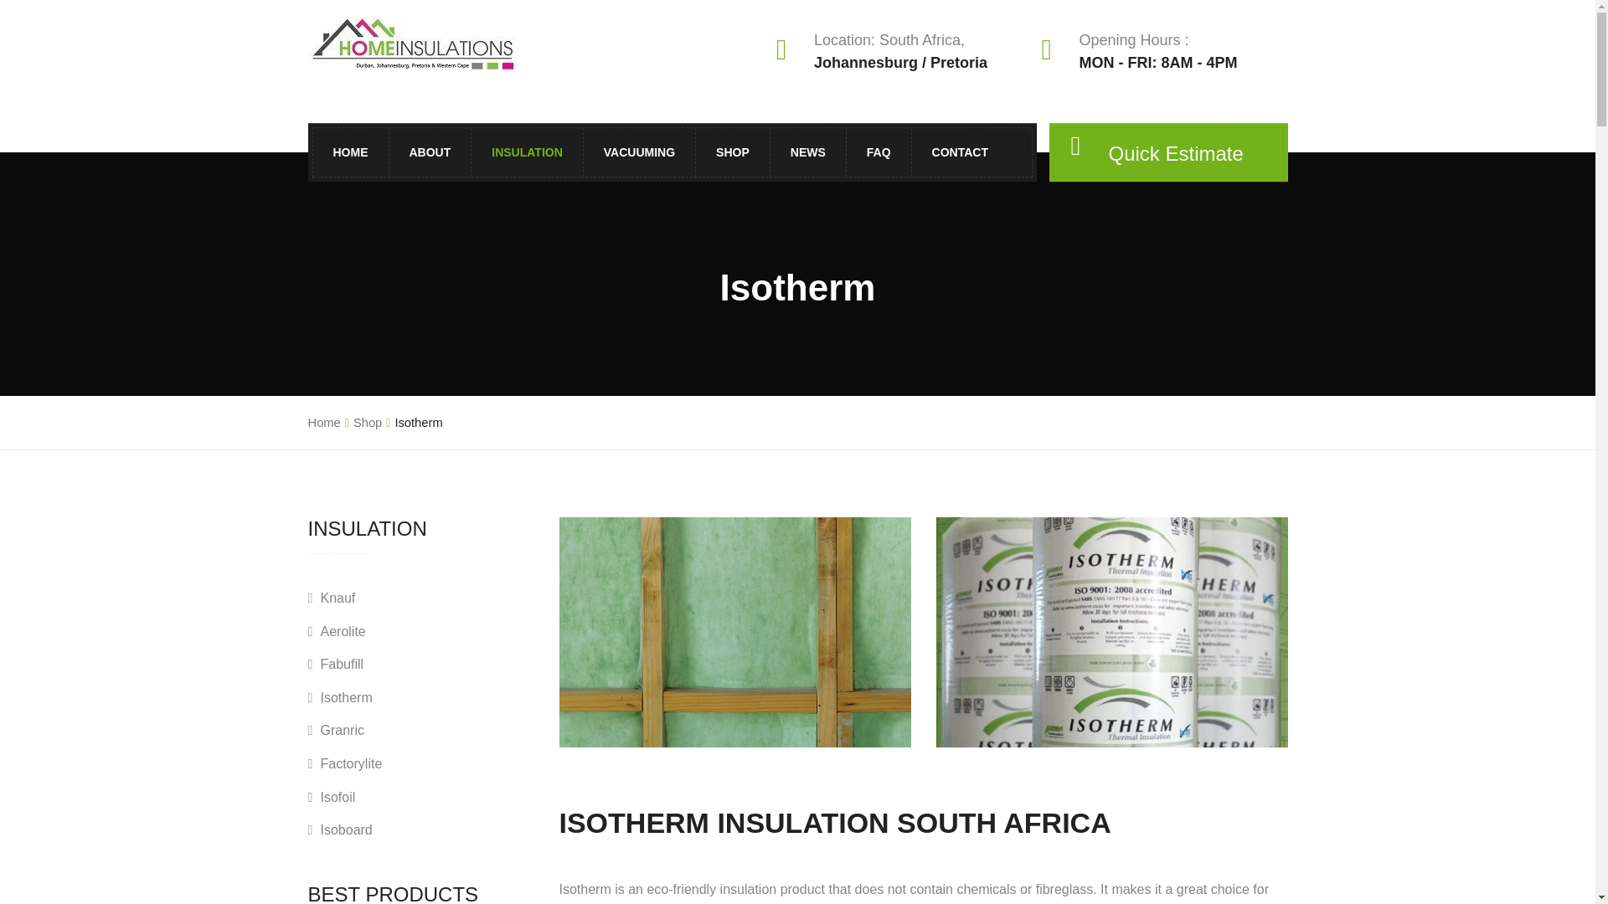 The image size is (1608, 904). Describe the element at coordinates (673, 368) in the screenshot. I see `Granric` at that location.